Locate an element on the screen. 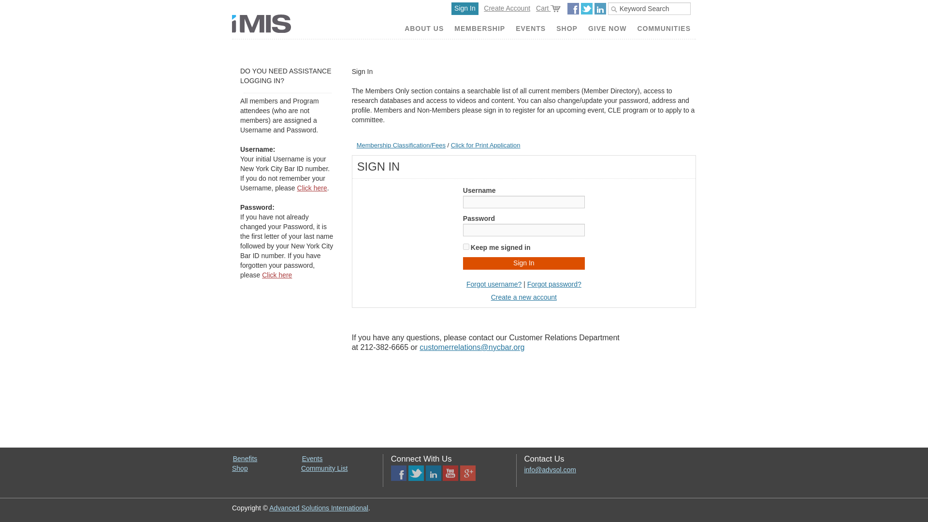 Image resolution: width=928 pixels, height=522 pixels. Forgot username? is located at coordinates (494, 284).